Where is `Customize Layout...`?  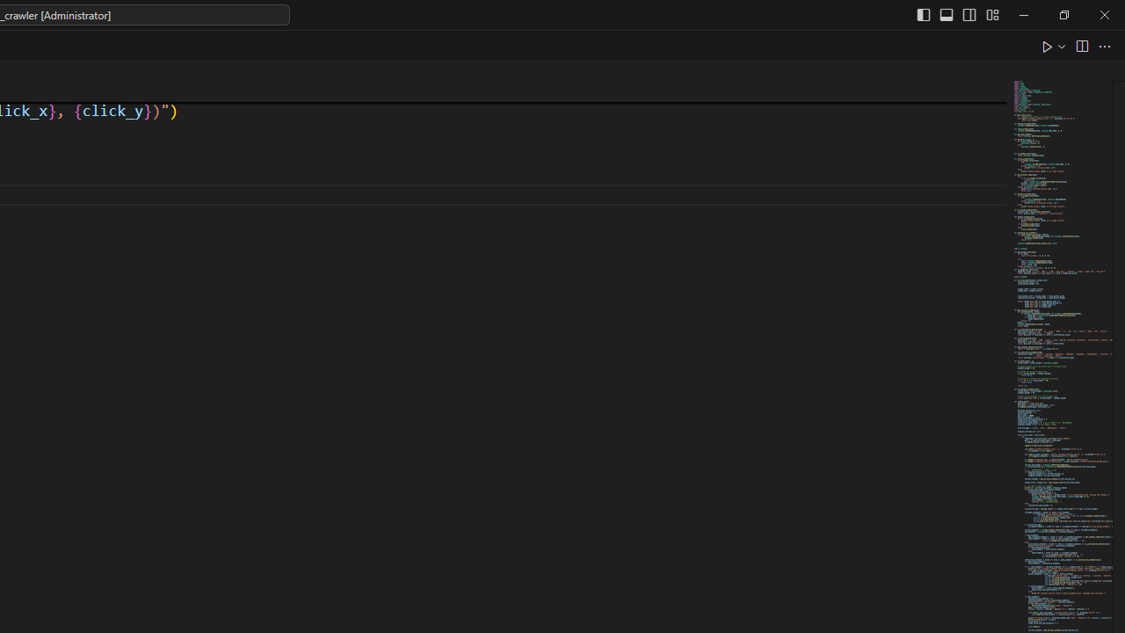
Customize Layout... is located at coordinates (991, 14).